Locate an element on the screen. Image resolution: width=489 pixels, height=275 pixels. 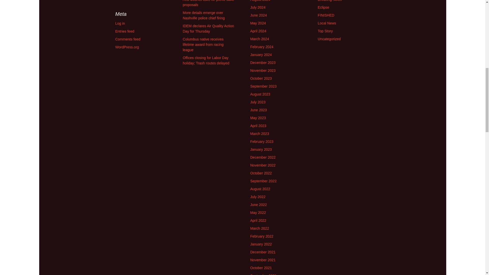
June 2024 is located at coordinates (258, 15).